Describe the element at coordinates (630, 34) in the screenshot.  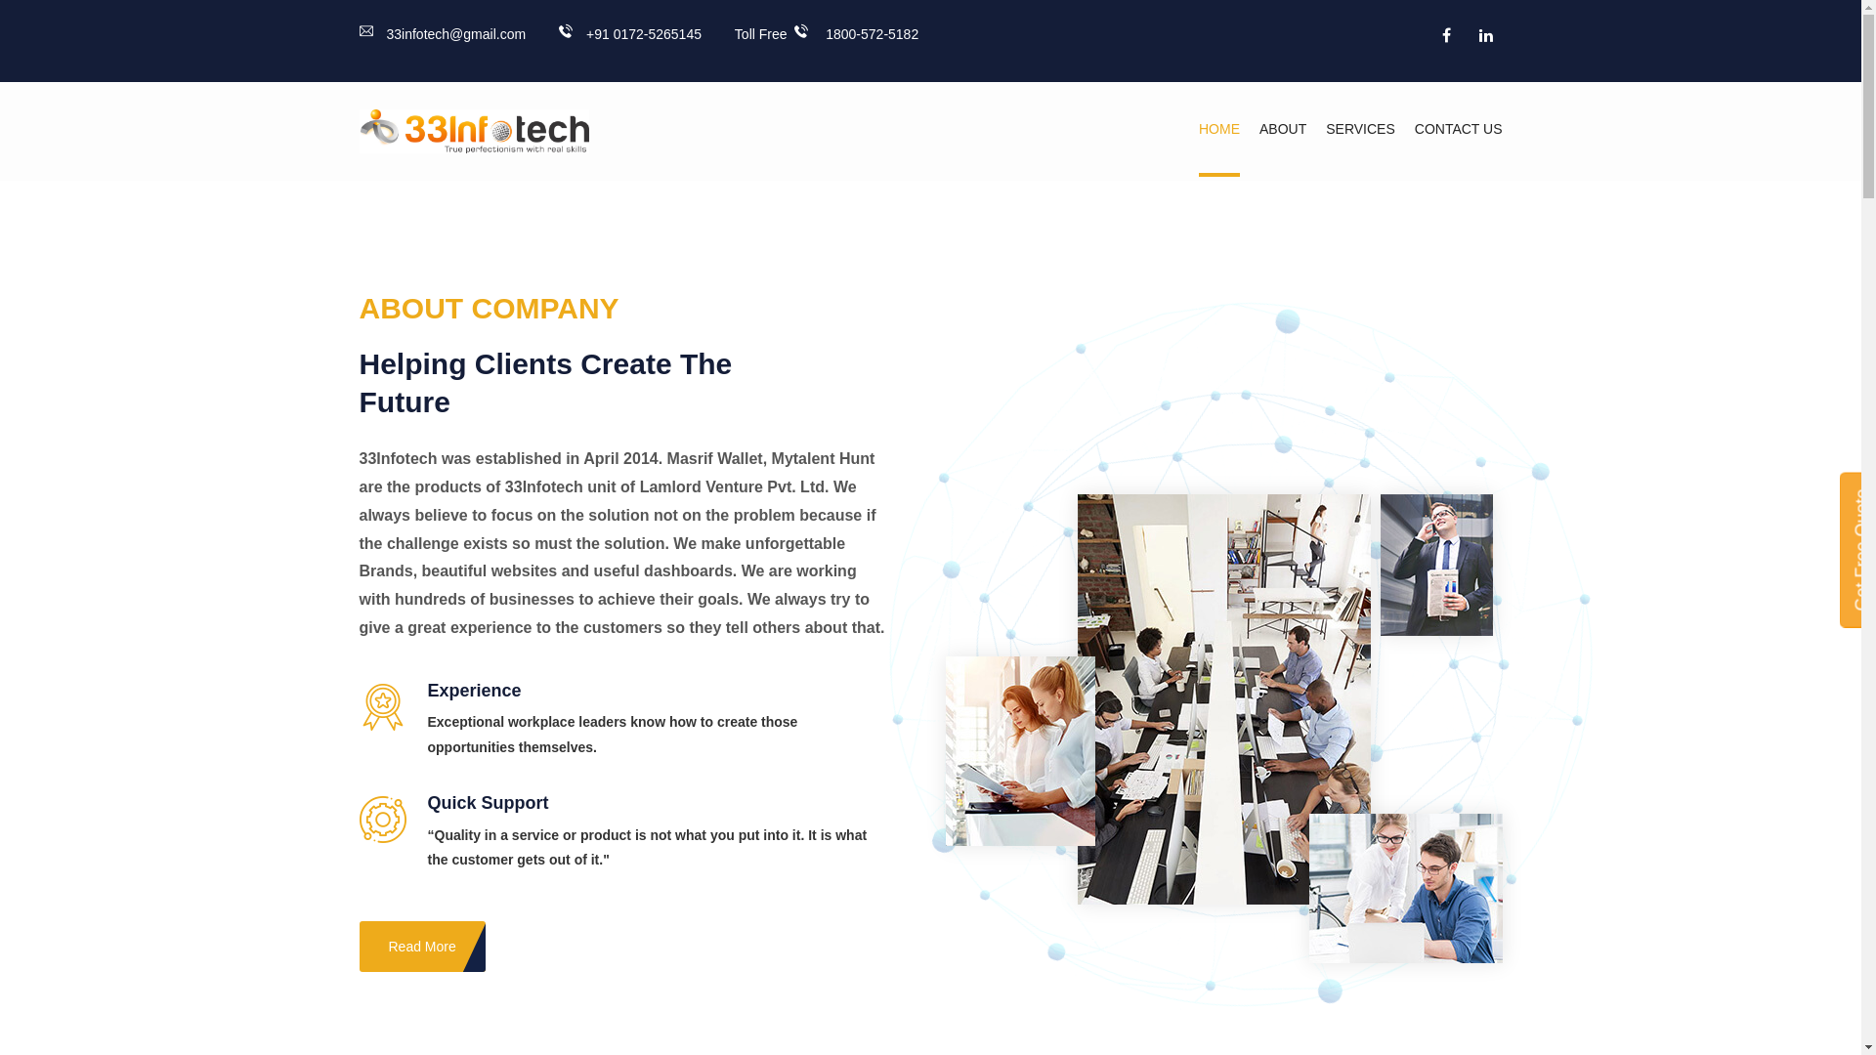
I see `+91 0172-5265145` at that location.